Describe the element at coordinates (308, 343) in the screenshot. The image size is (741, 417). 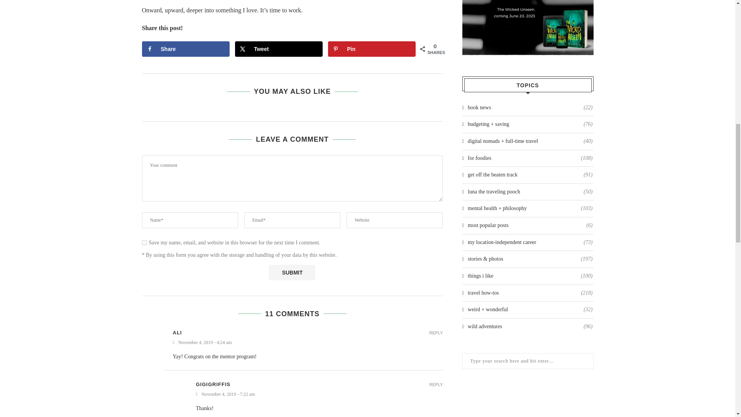
I see `Monday, November 4, 2019, 4:24 am` at that location.